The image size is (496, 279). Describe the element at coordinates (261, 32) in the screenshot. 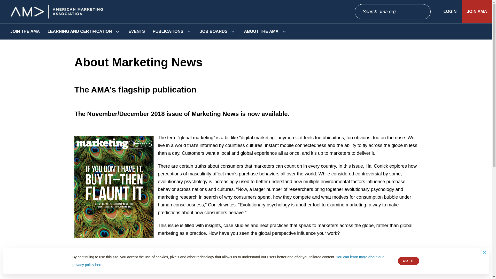

I see `ABOUT THE AMA` at that location.